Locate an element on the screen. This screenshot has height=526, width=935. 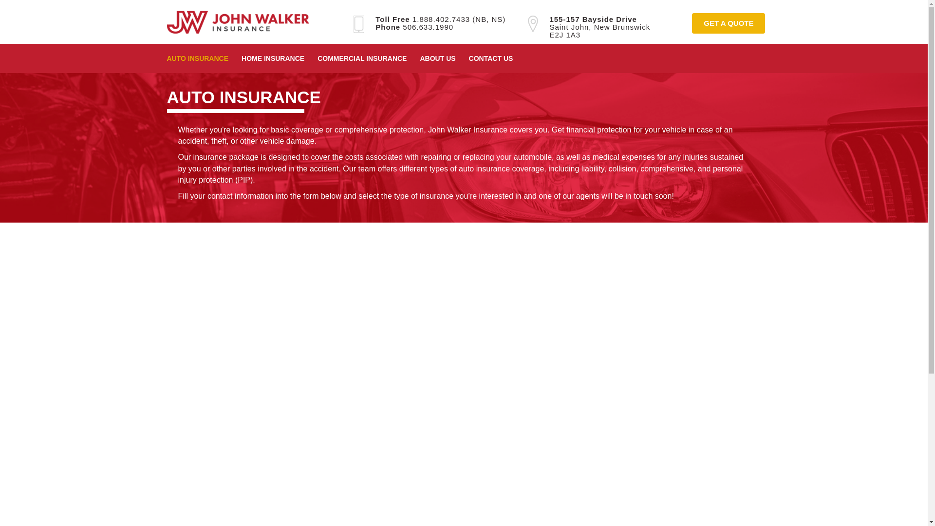
HOME INSURANCE is located at coordinates (533, 24).